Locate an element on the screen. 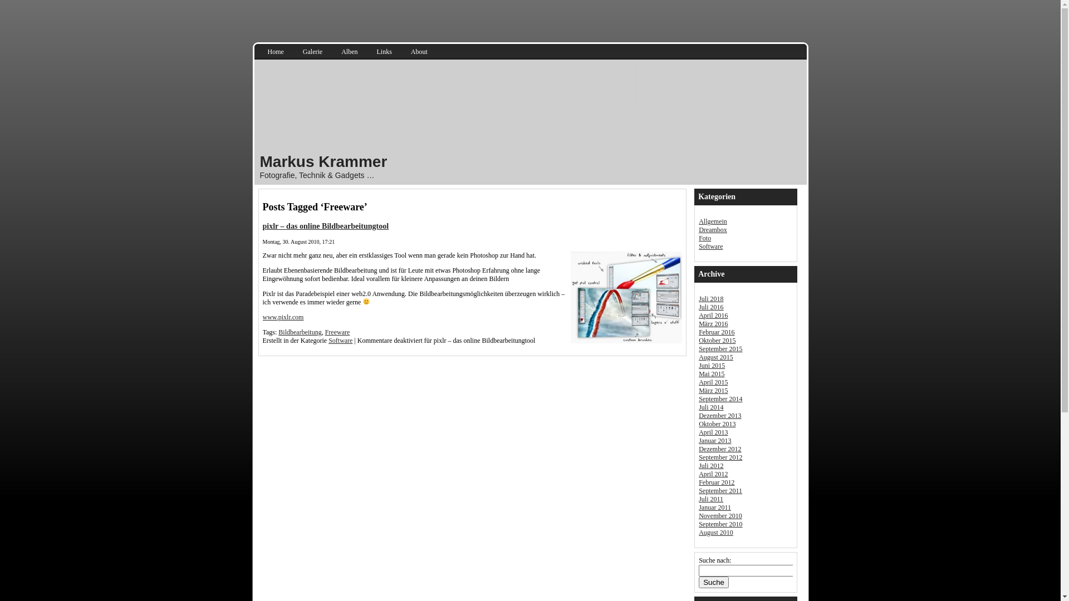 The height and width of the screenshot is (601, 1069). Suche is located at coordinates (714, 582).